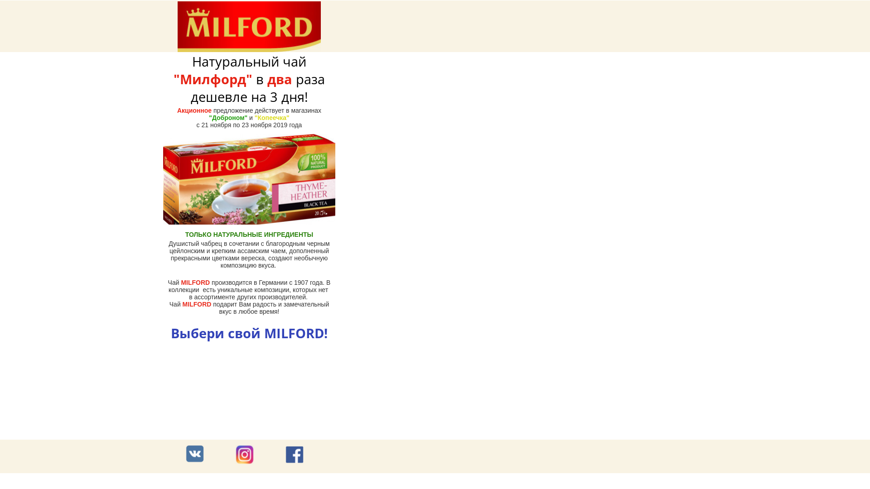 This screenshot has height=489, width=870. Describe the element at coordinates (195, 454) in the screenshot. I see `gallery/vk` at that location.